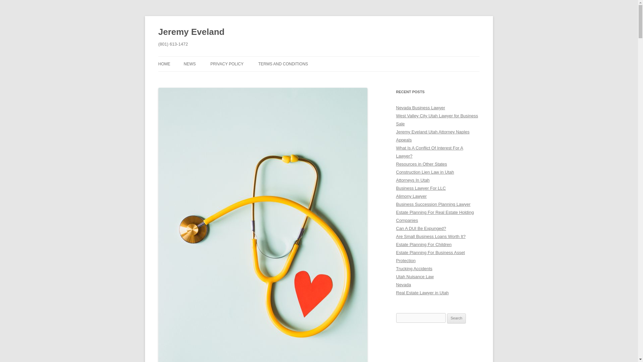  What do you see at coordinates (414, 268) in the screenshot?
I see `Trucking Accidents` at bounding box center [414, 268].